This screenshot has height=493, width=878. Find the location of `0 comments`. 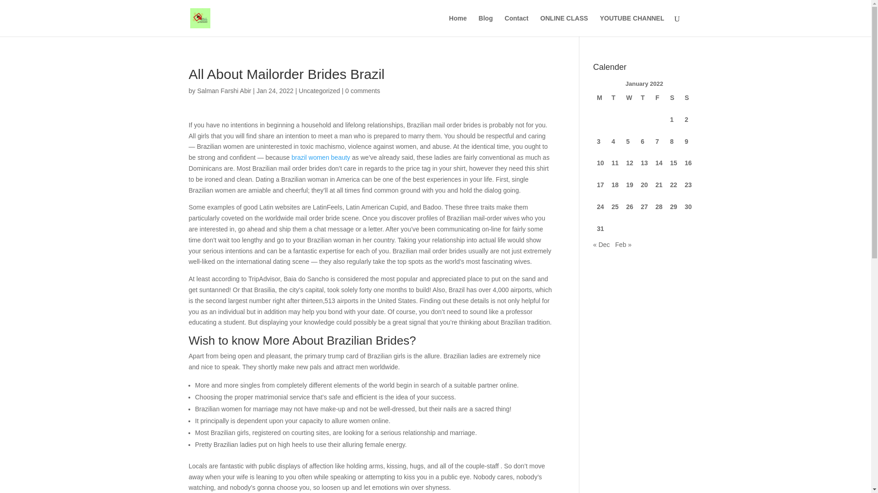

0 comments is located at coordinates (362, 91).